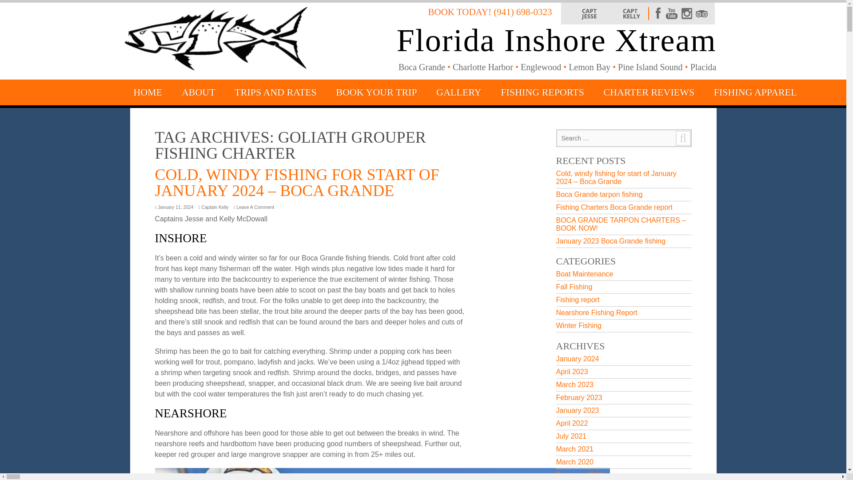 This screenshot has width=853, height=480. What do you see at coordinates (631, 13) in the screenshot?
I see `Read the latest Fishing Reports from Captain Kelly` at bounding box center [631, 13].